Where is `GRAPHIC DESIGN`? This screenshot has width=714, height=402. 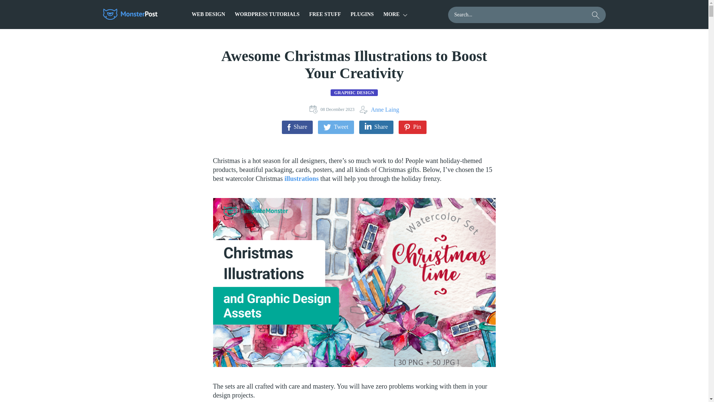 GRAPHIC DESIGN is located at coordinates (354, 92).